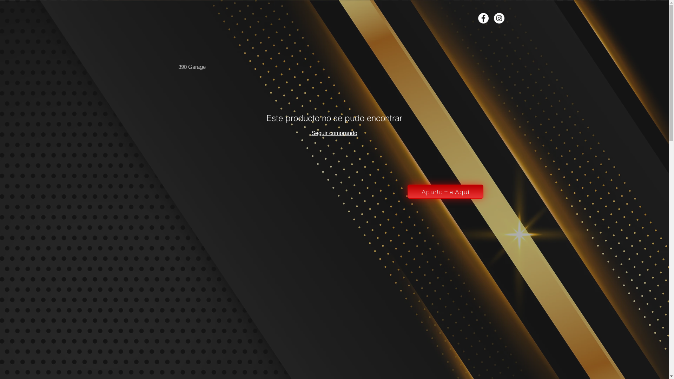  I want to click on 390 Garage, so click(192, 67).